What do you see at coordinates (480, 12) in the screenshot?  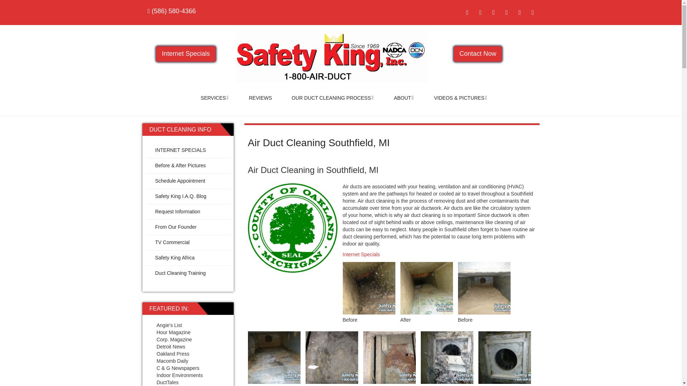 I see `Twitter` at bounding box center [480, 12].